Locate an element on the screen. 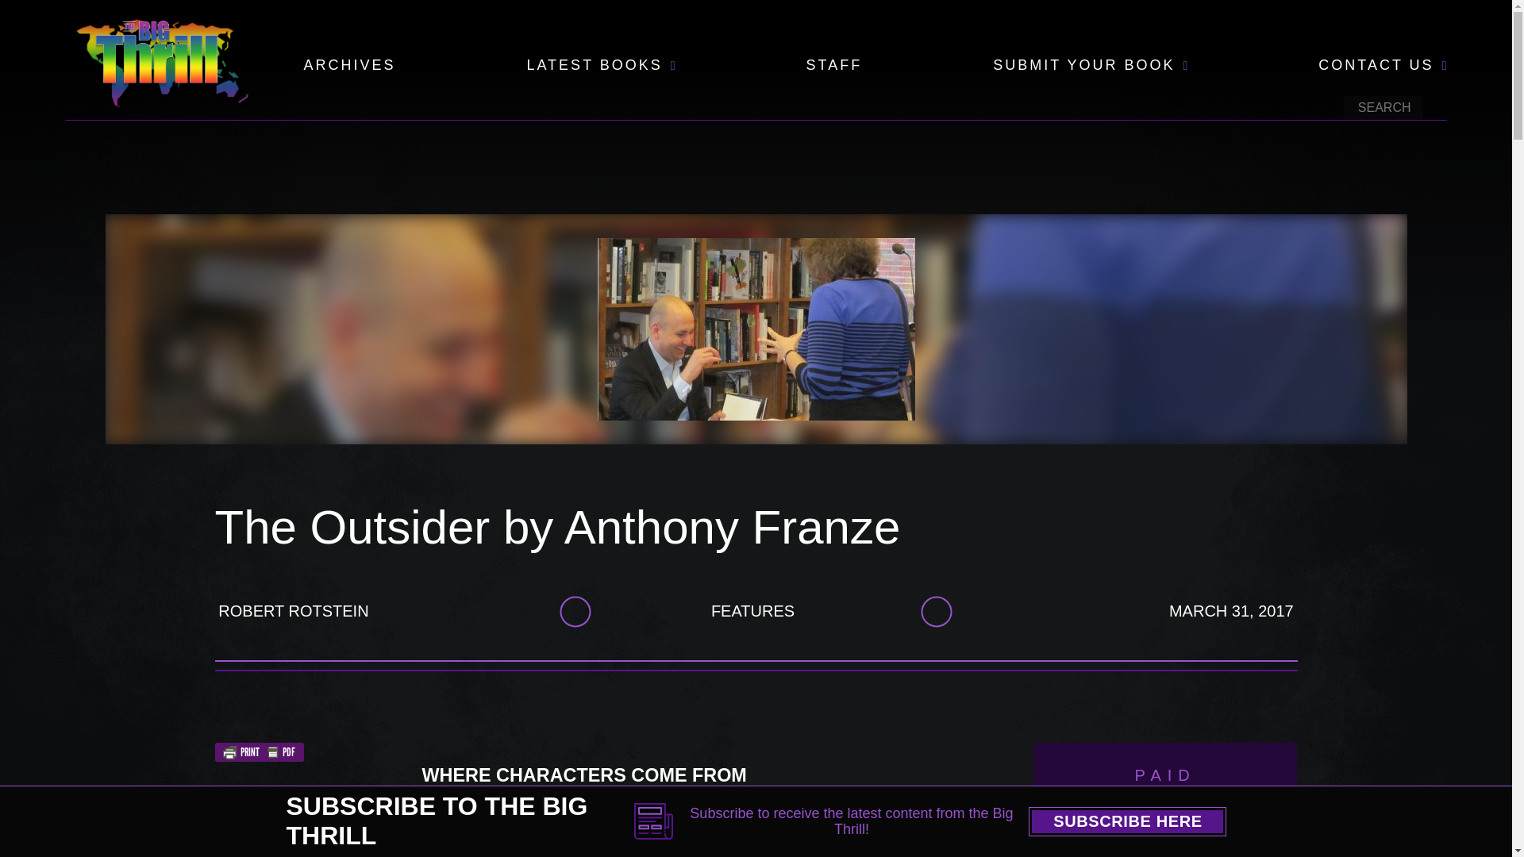 Image resolution: width=1524 pixels, height=857 pixels. ARCHIVES is located at coordinates (349, 66).